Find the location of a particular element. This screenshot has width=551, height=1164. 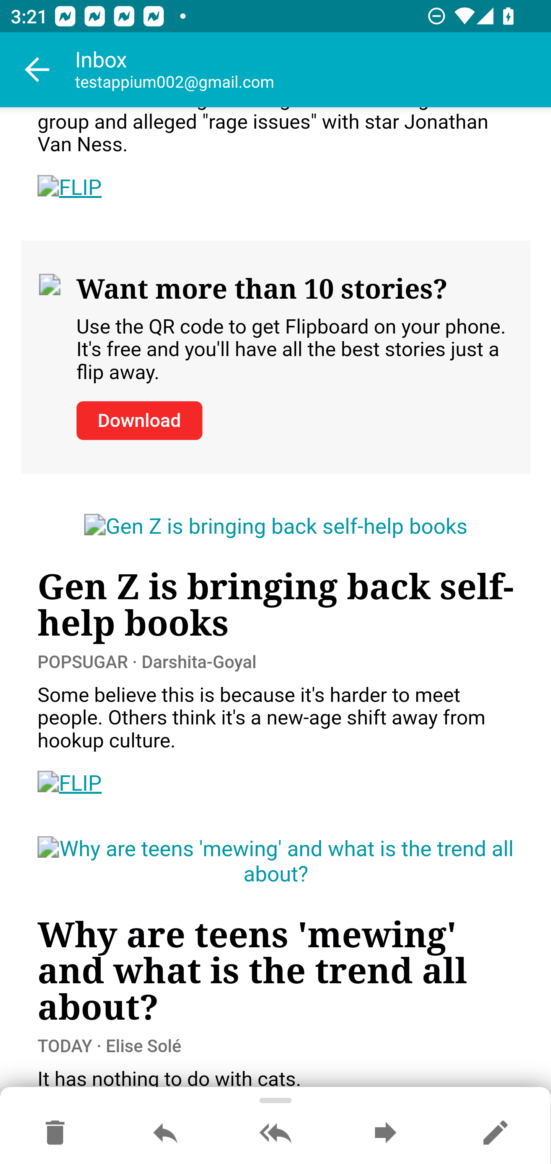

Reply as new is located at coordinates (495, 1133).